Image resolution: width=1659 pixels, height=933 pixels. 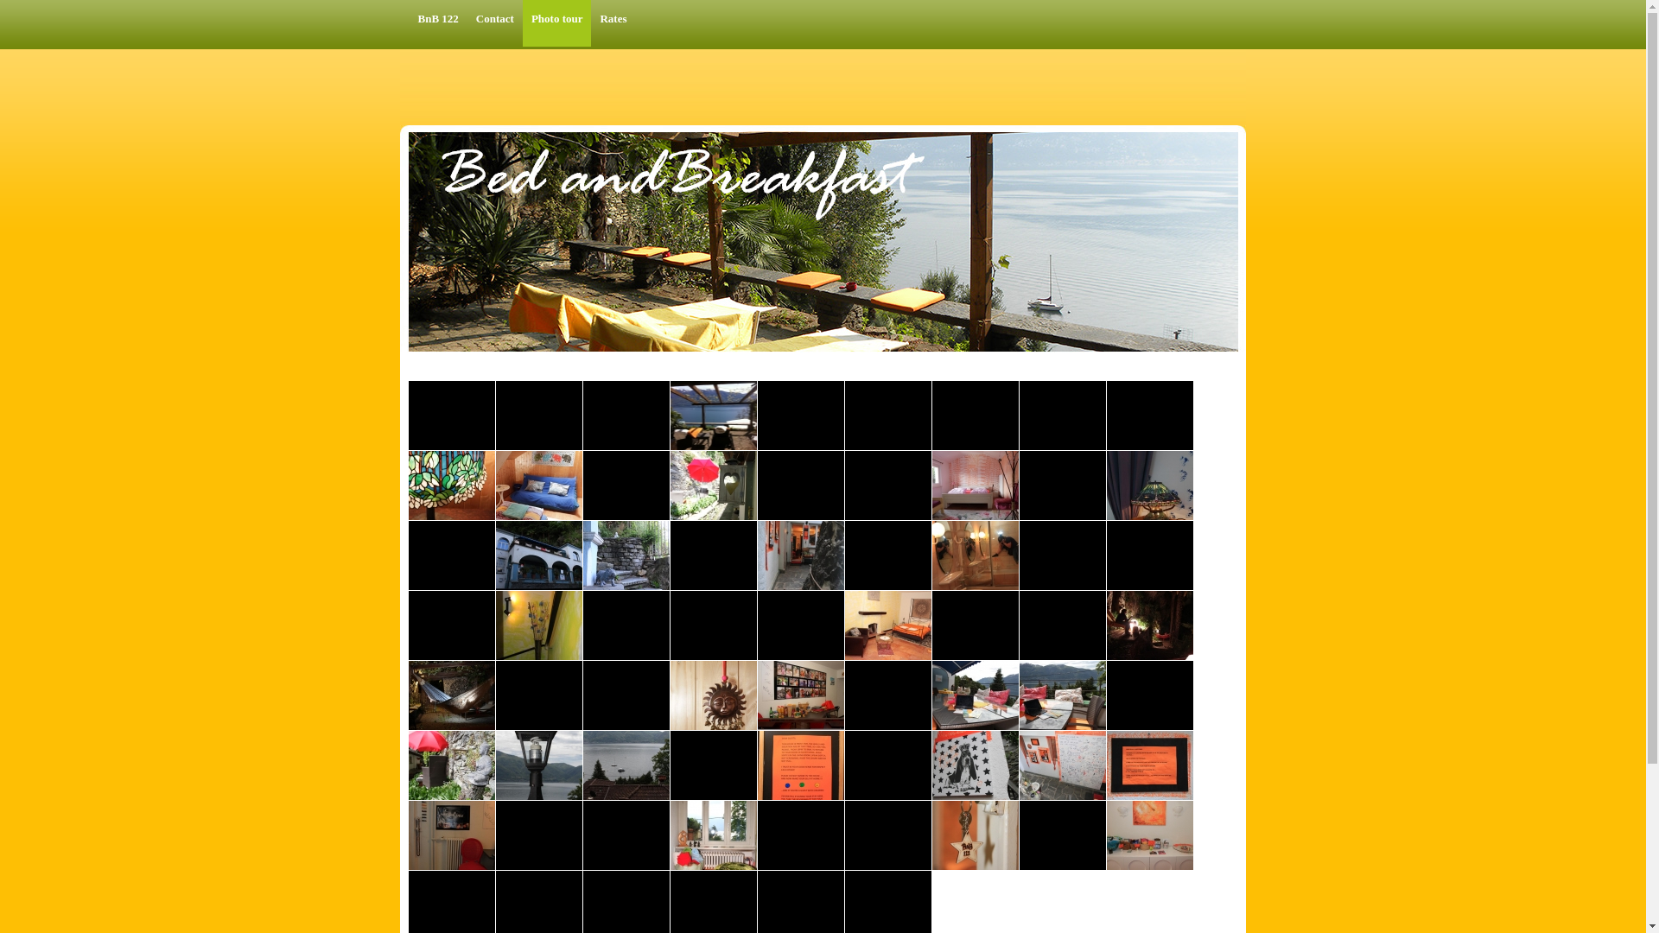 I want to click on You are viewing the image with filename bnb122_2103.jpg, so click(x=714, y=835).